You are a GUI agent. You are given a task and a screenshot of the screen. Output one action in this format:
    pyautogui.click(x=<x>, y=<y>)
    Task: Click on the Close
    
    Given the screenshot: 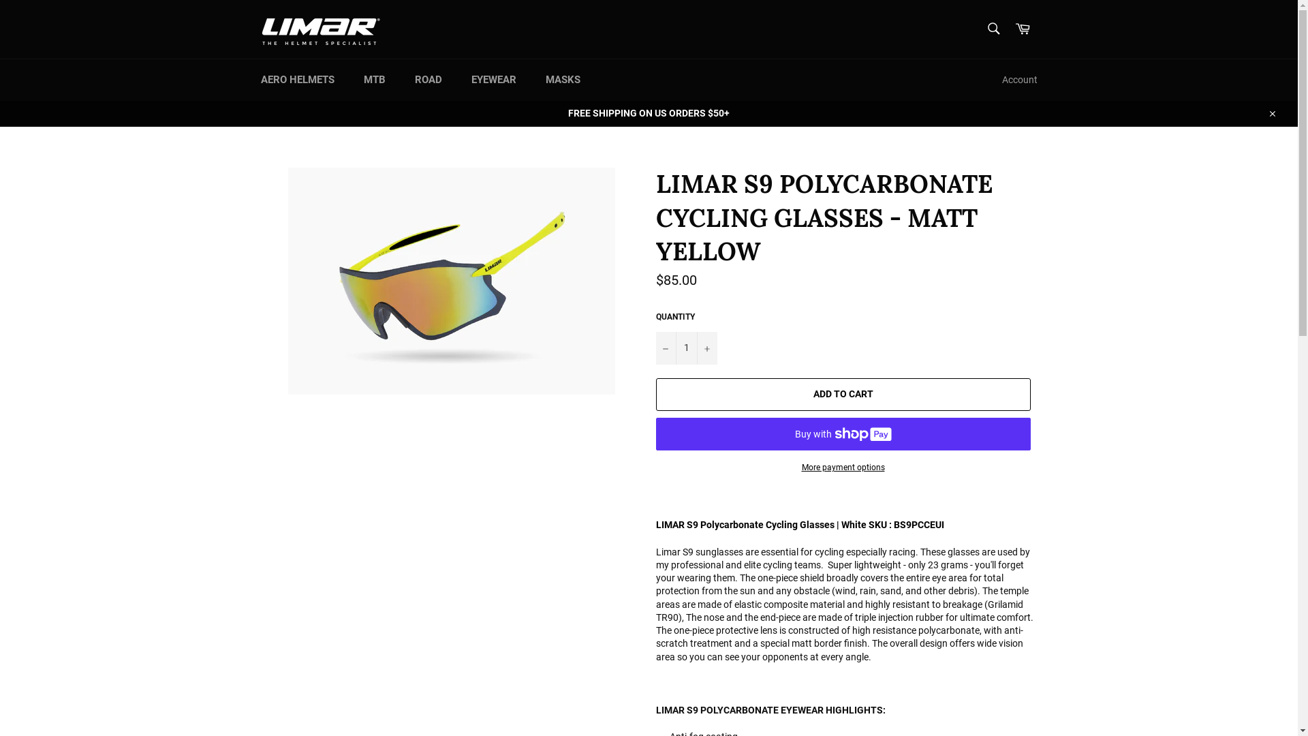 What is the action you would take?
    pyautogui.click(x=1271, y=113)
    